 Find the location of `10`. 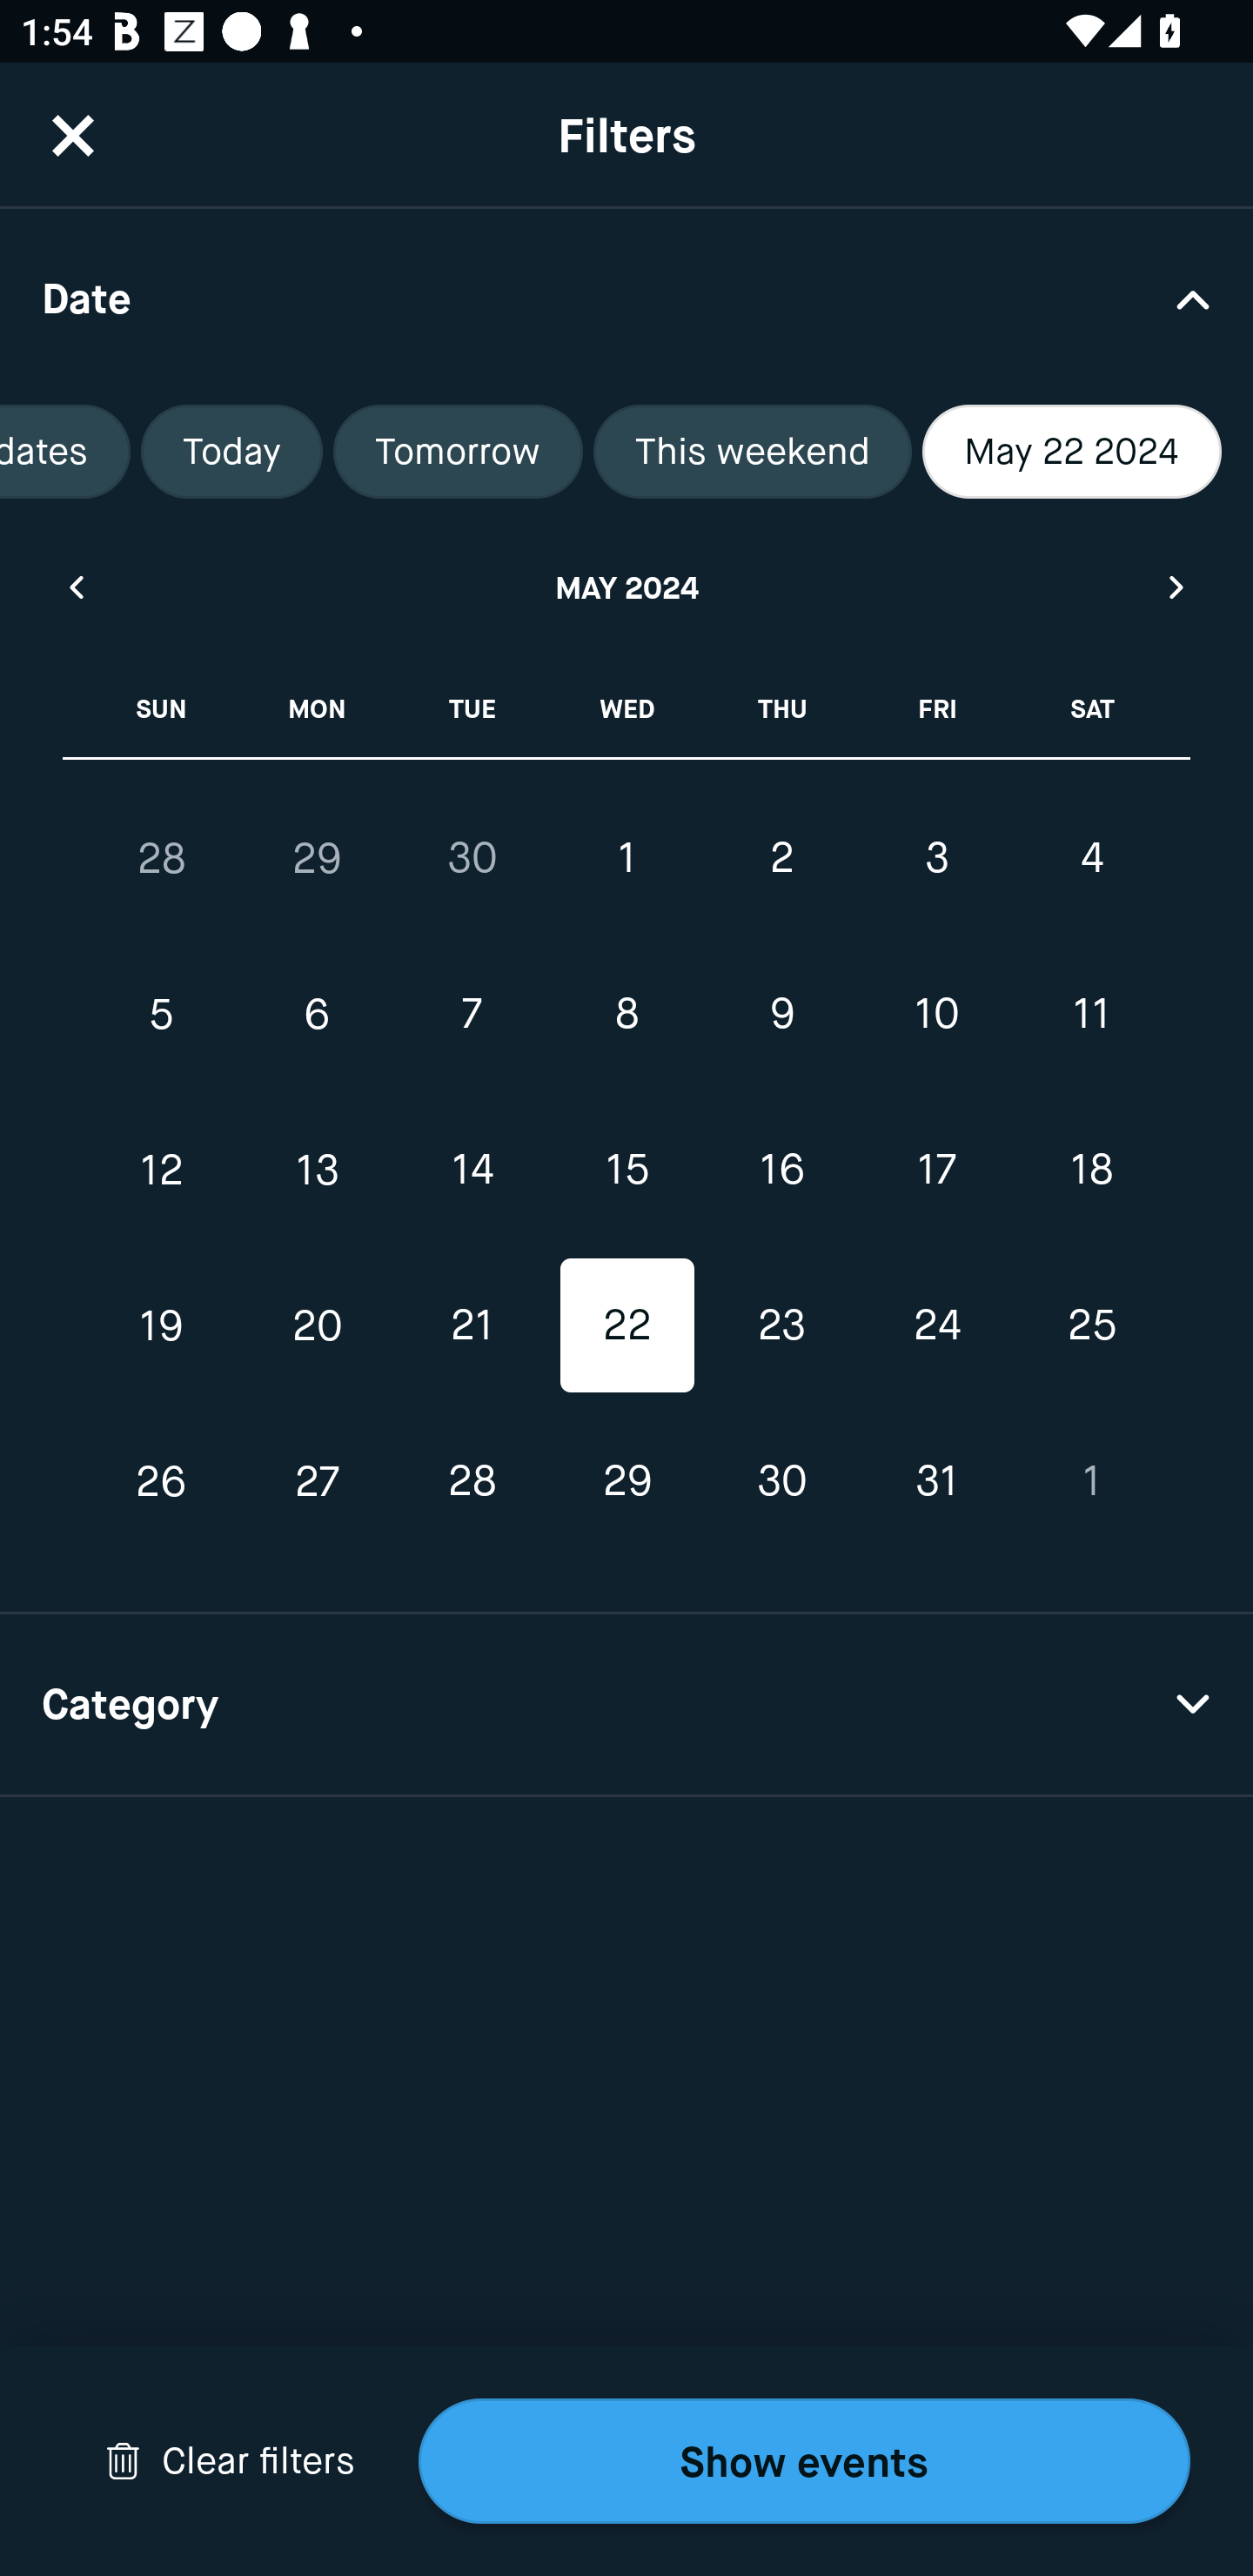

10 is located at coordinates (936, 1015).